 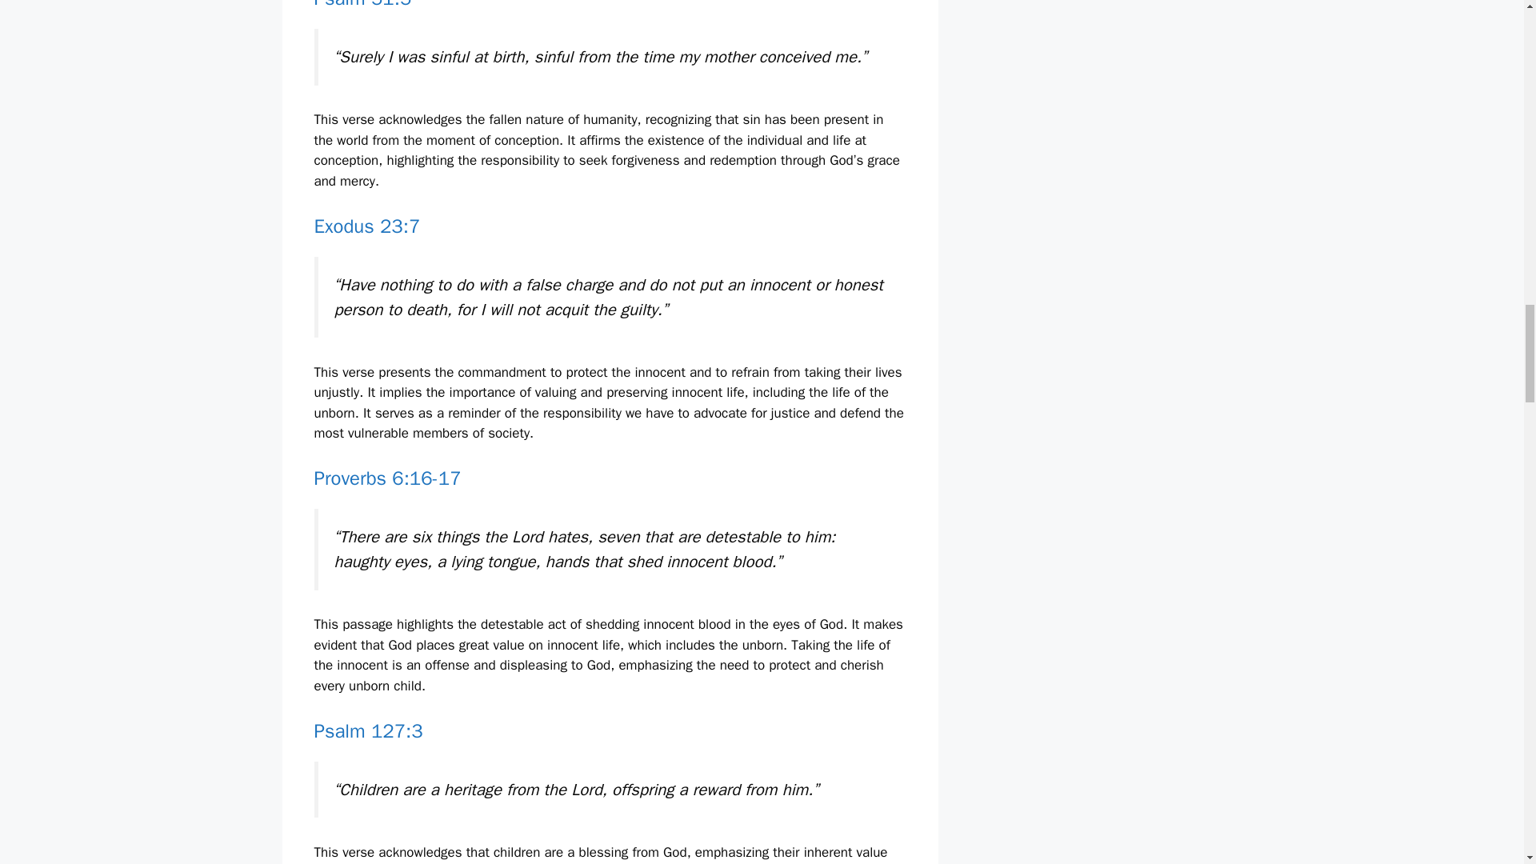 What do you see at coordinates (362, 5) in the screenshot?
I see `Psalm 51:5` at bounding box center [362, 5].